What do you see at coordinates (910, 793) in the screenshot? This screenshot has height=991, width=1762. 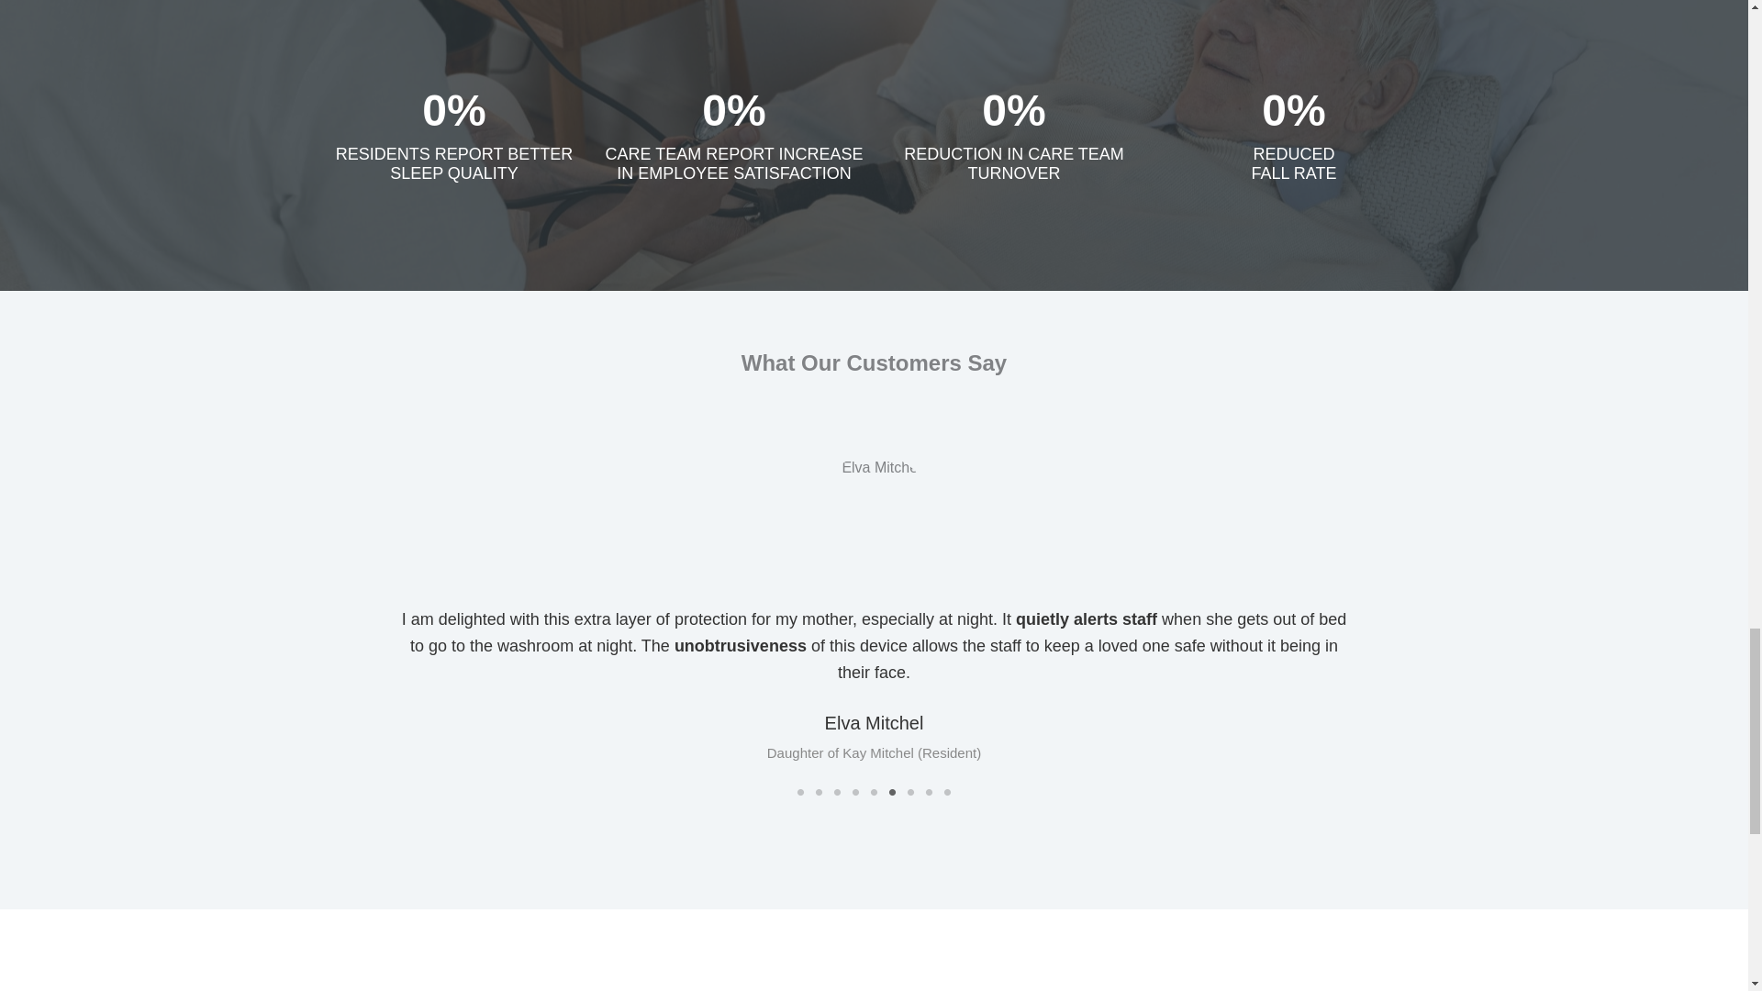 I see `7` at bounding box center [910, 793].